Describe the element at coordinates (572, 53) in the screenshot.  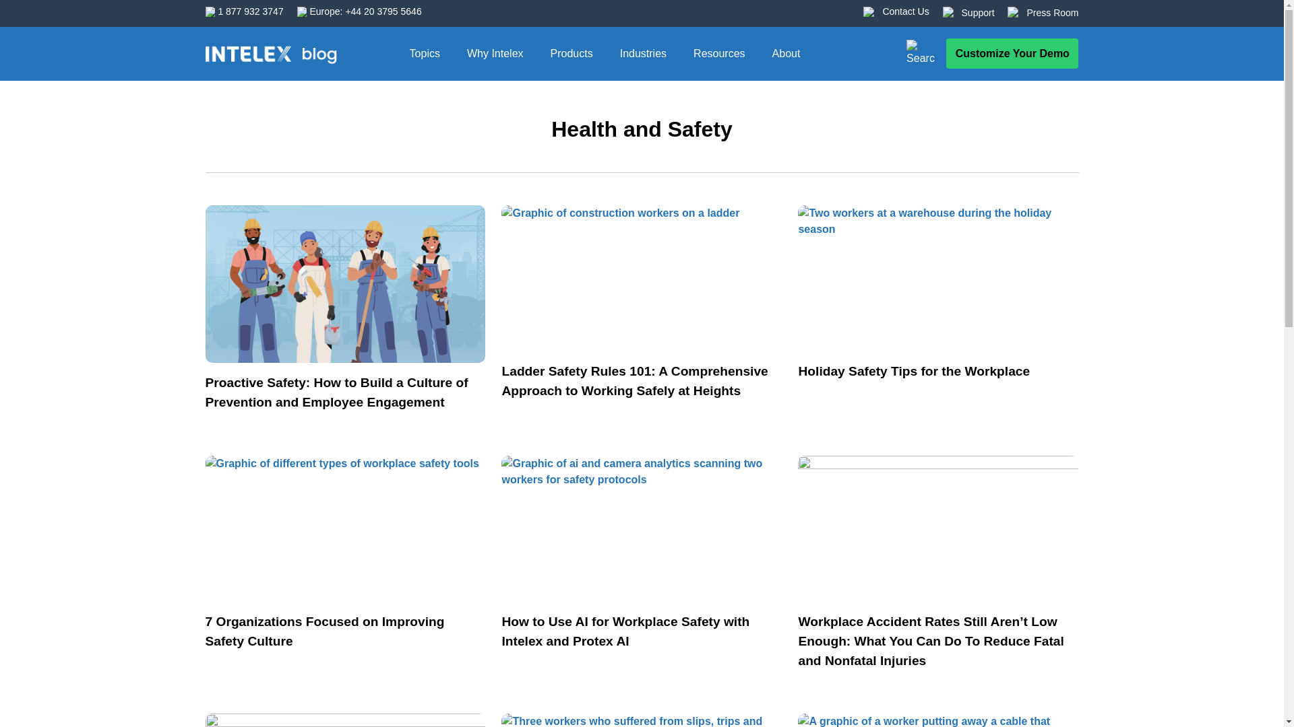
I see `Products` at that location.